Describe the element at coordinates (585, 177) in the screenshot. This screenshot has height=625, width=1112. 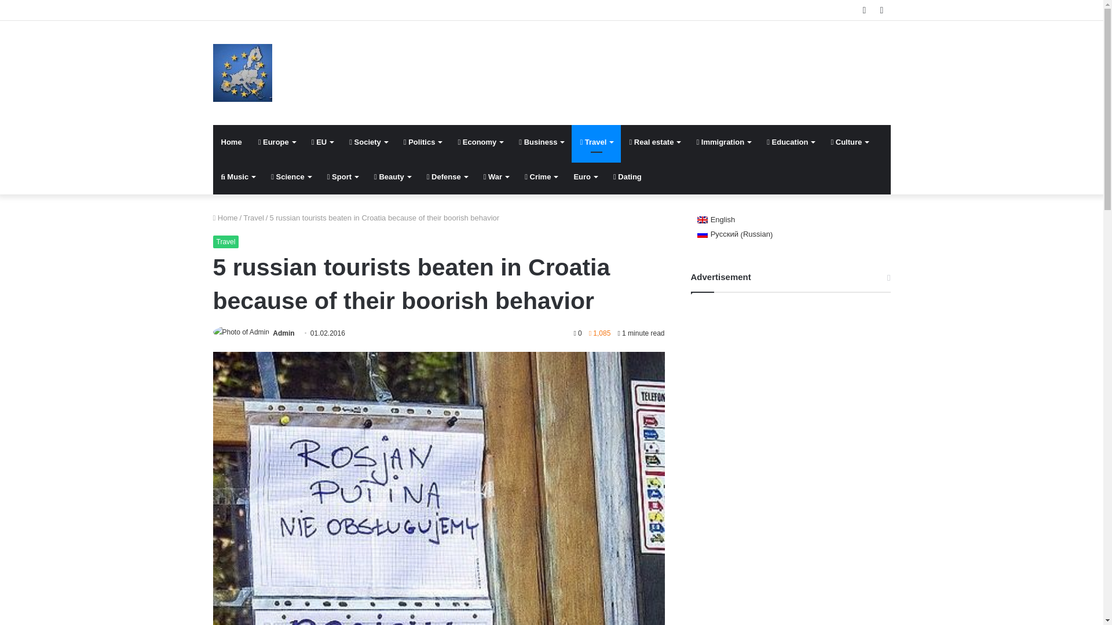
I see `Euro` at that location.